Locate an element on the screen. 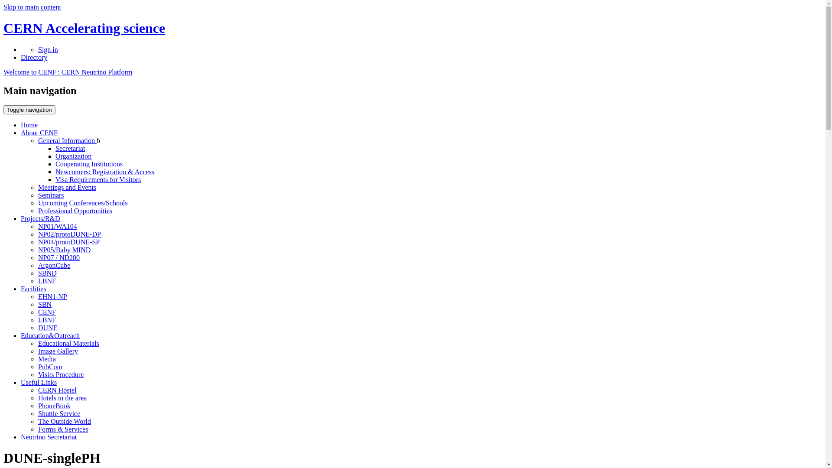  Professional Opportunities is located at coordinates (75, 211).